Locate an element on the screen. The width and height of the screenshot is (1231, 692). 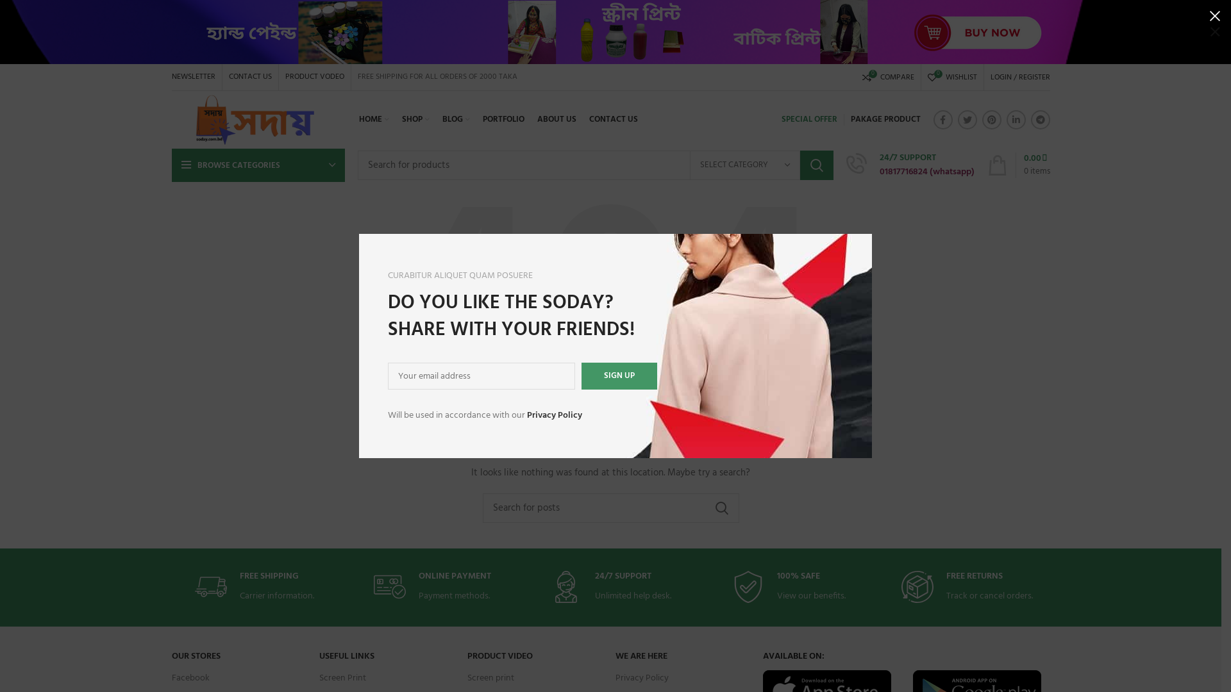
SPECIAL OFFER is located at coordinates (809, 120).